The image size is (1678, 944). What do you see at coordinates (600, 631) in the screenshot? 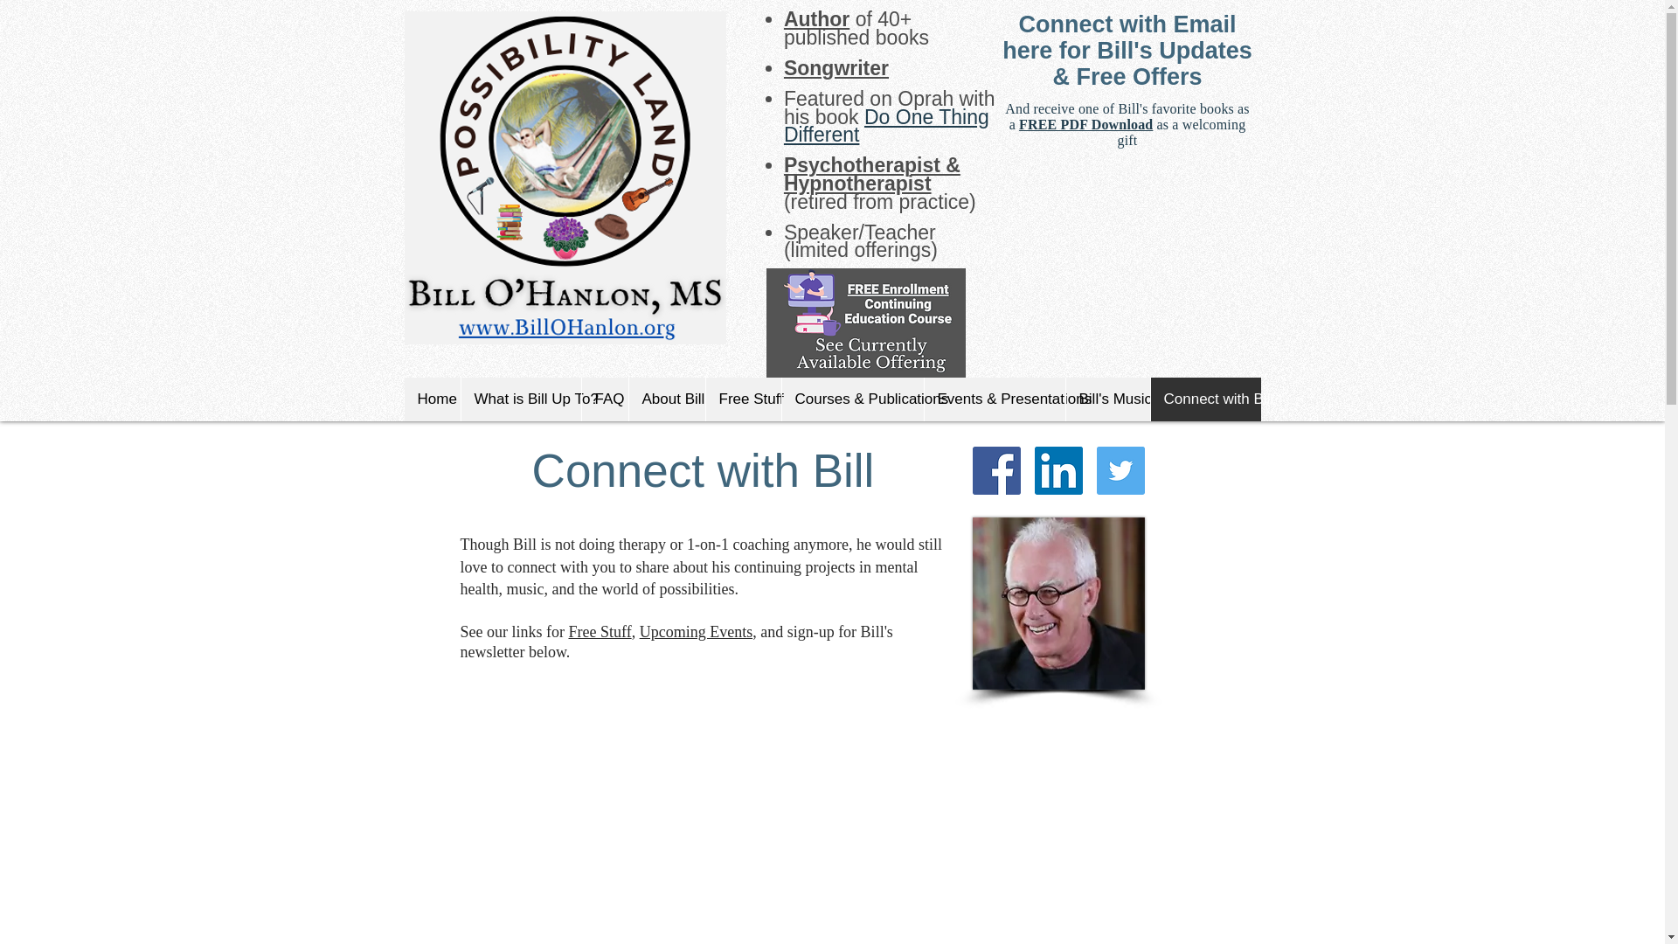
I see `Free Stuff` at bounding box center [600, 631].